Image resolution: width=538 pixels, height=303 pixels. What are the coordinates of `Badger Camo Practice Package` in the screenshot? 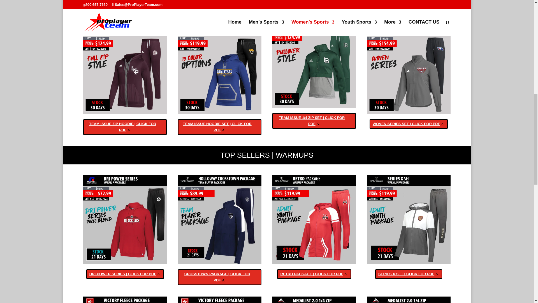 It's located at (409, 219).